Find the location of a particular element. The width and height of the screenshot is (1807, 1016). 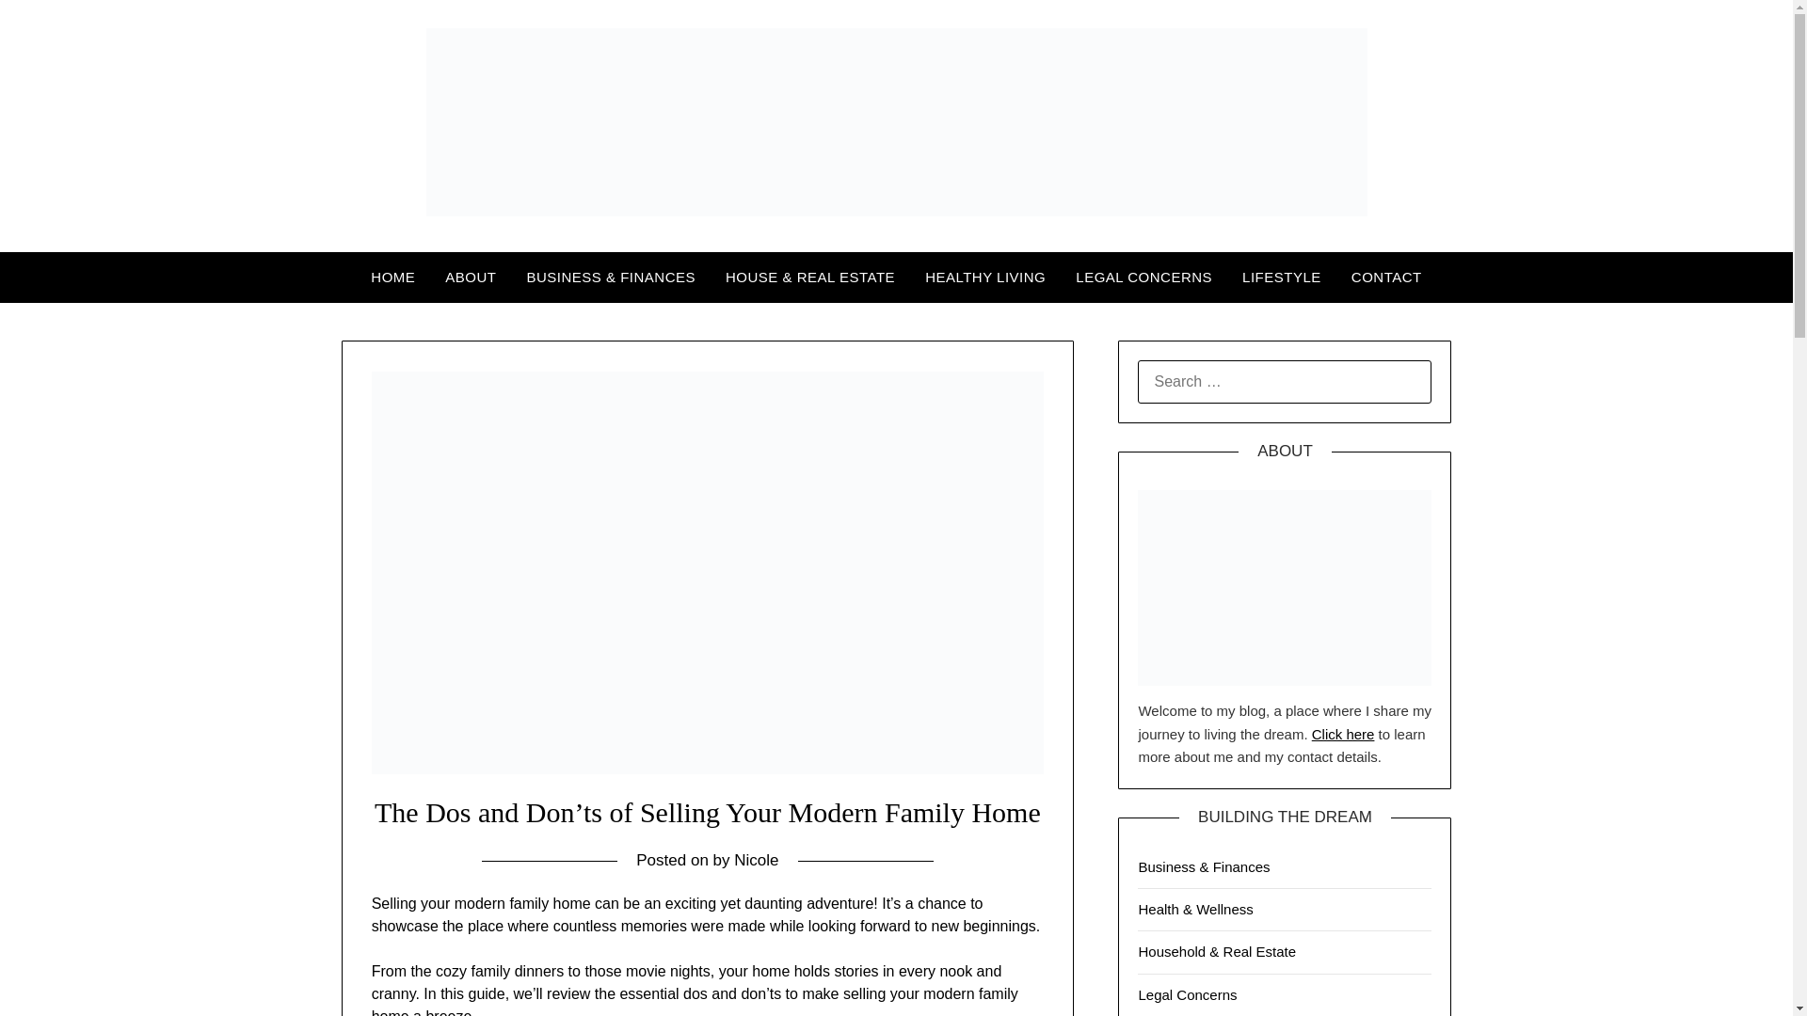

ABOUT is located at coordinates (471, 277).